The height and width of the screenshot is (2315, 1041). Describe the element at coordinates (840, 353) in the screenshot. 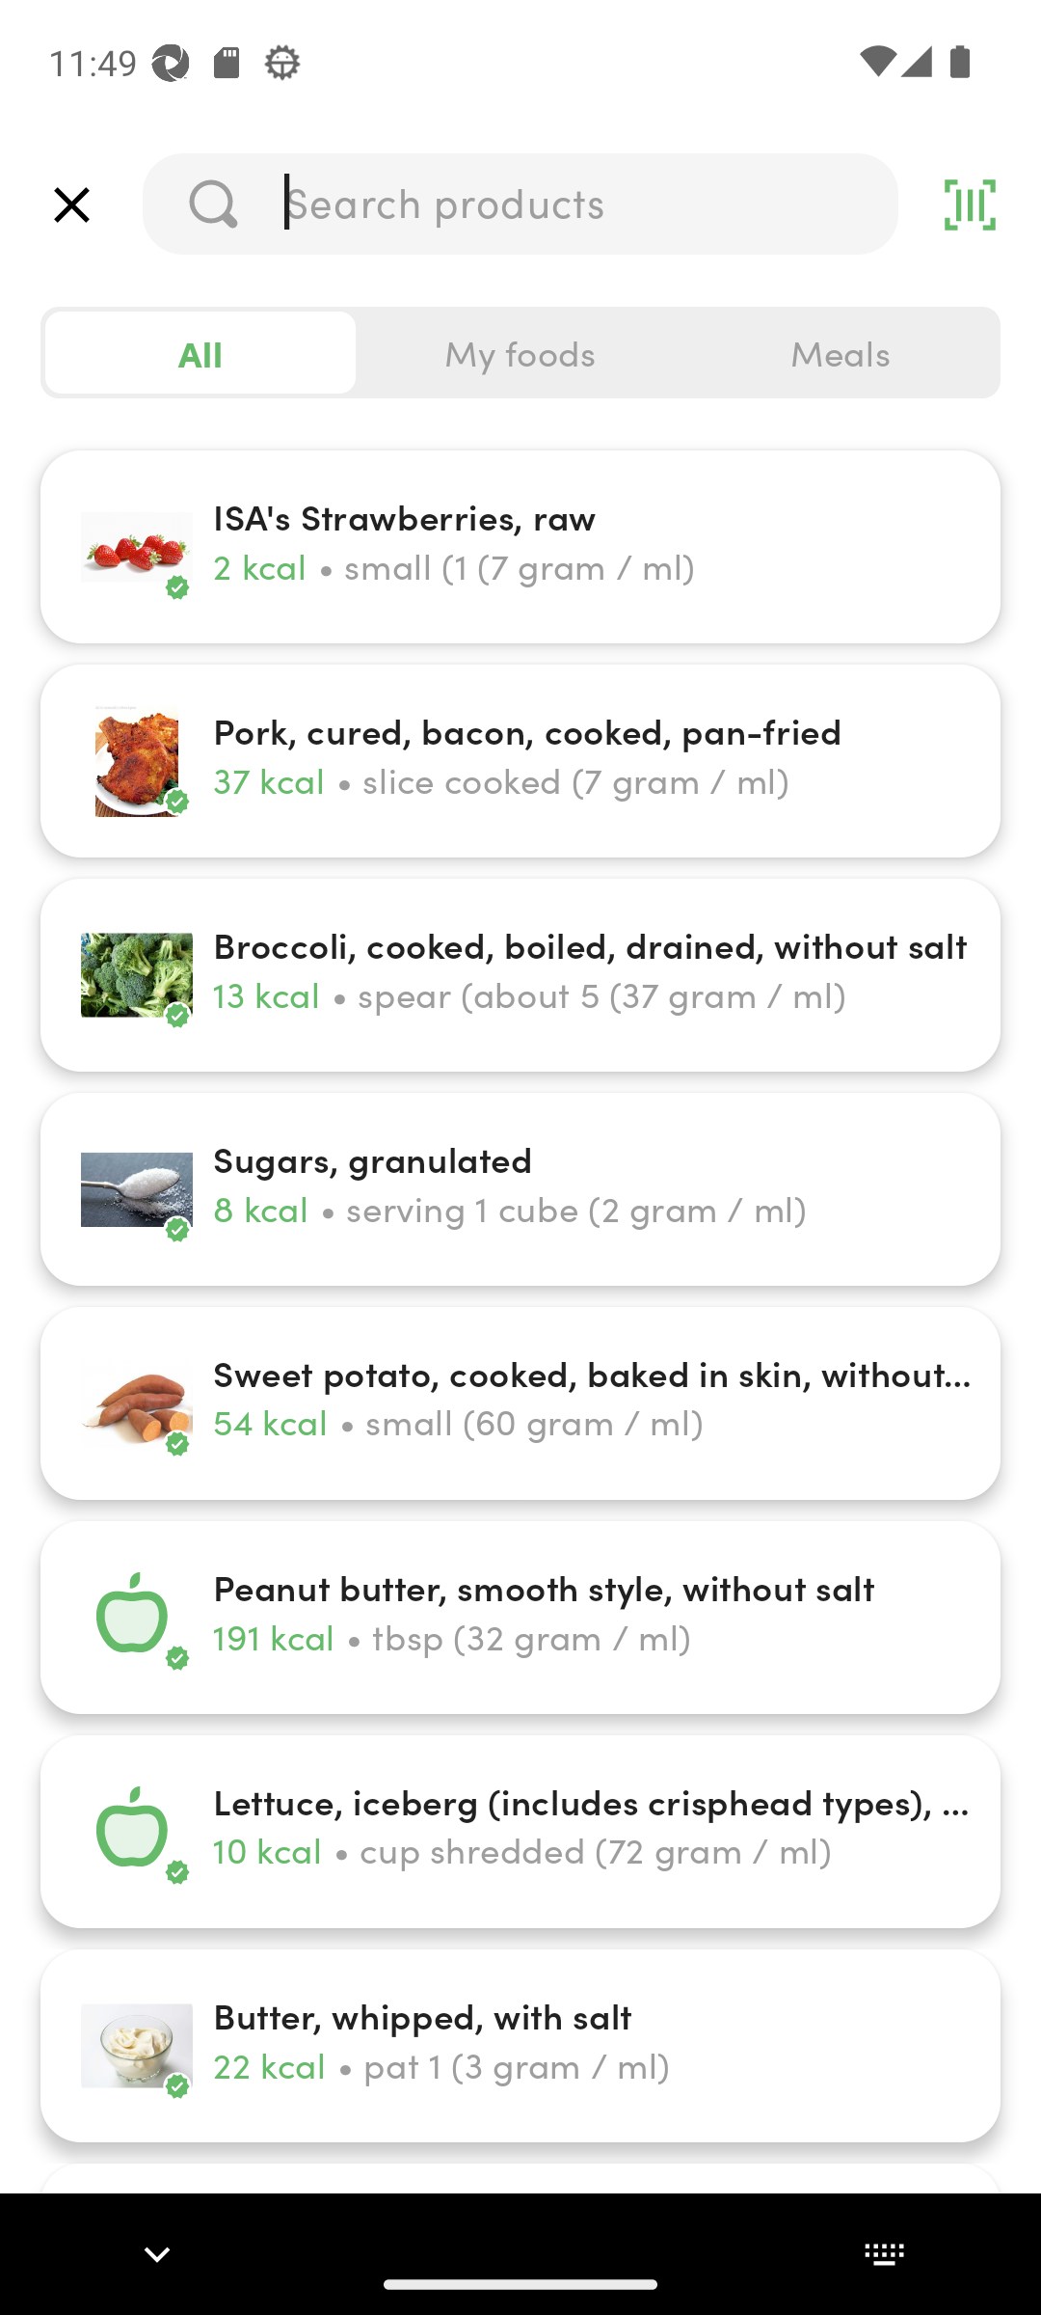

I see `Meals` at that location.